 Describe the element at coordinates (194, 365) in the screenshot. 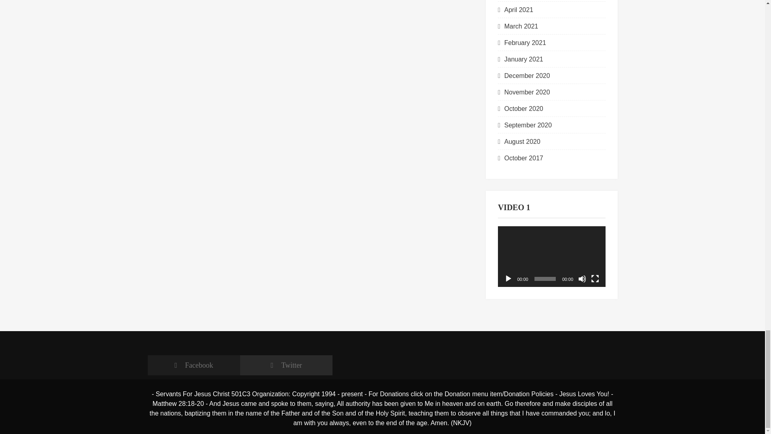

I see `Facebook` at that location.